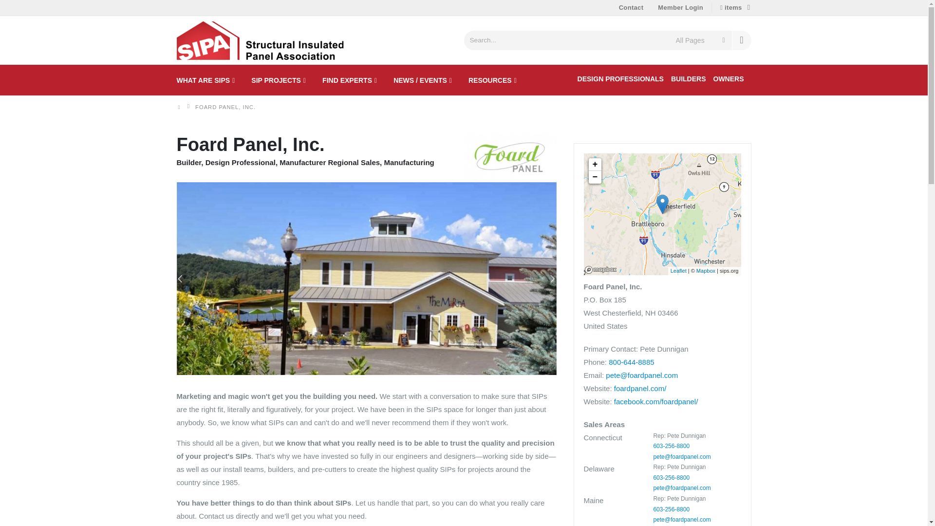 This screenshot has width=935, height=526. What do you see at coordinates (631, 8) in the screenshot?
I see `Contact` at bounding box center [631, 8].